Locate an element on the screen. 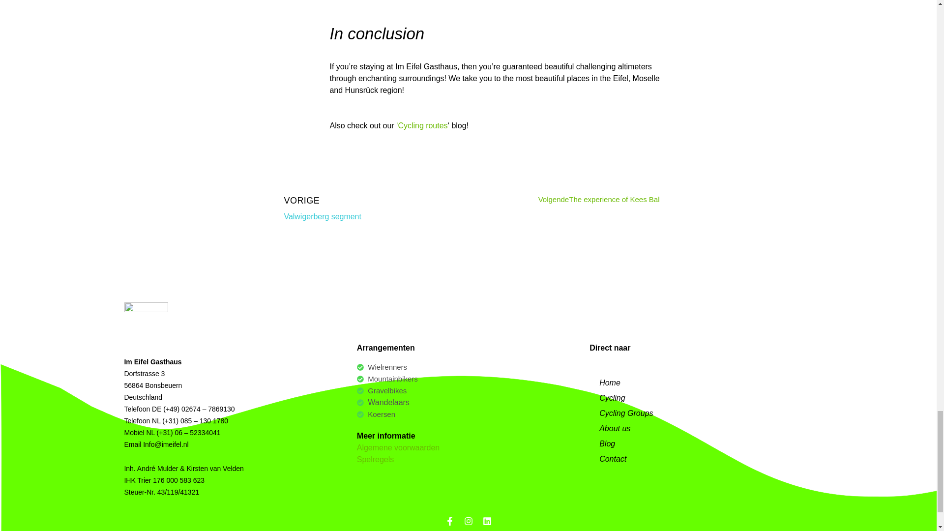 This screenshot has width=944, height=531. Koersen is located at coordinates (468, 390).